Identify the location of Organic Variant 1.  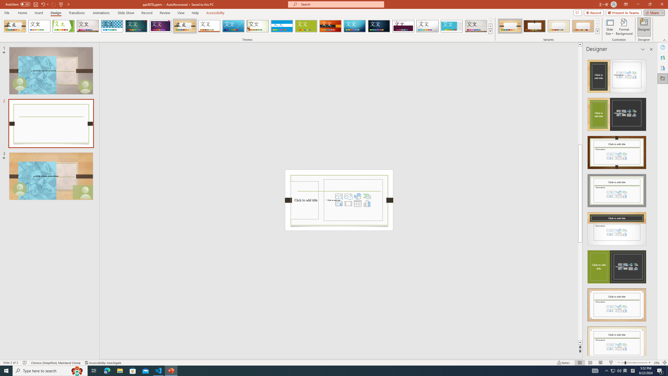
(510, 26).